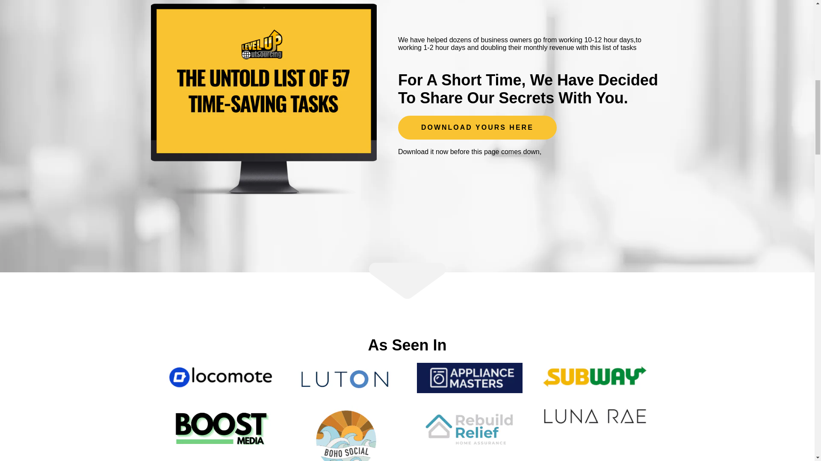 The width and height of the screenshot is (821, 461). Describe the element at coordinates (220, 376) in the screenshot. I see `LOCOMOTE LOGO` at that location.